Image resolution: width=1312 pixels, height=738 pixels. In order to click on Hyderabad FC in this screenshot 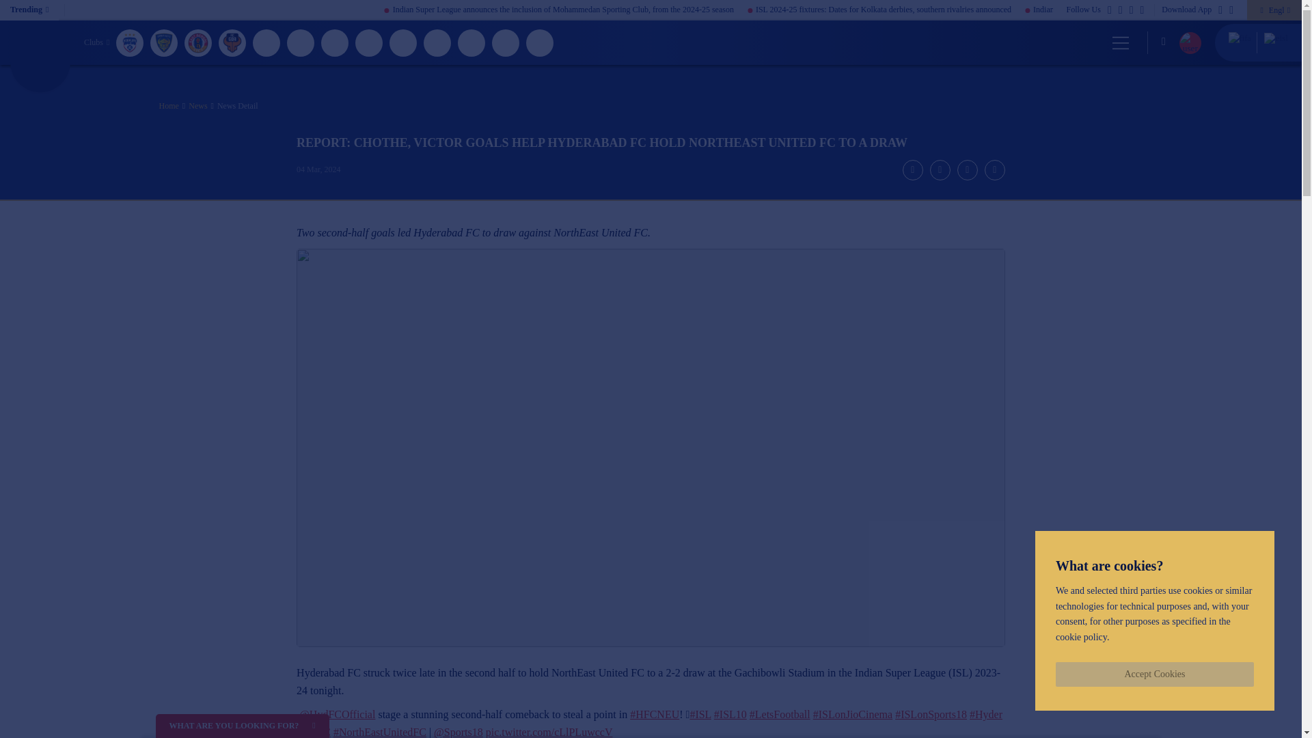, I will do `click(266, 42)`.